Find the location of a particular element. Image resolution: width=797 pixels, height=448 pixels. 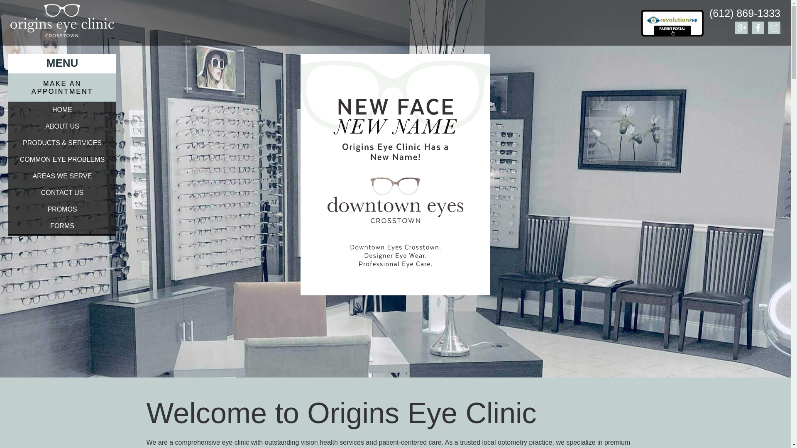

COMMON EYE PROBLEMS is located at coordinates (62, 160).